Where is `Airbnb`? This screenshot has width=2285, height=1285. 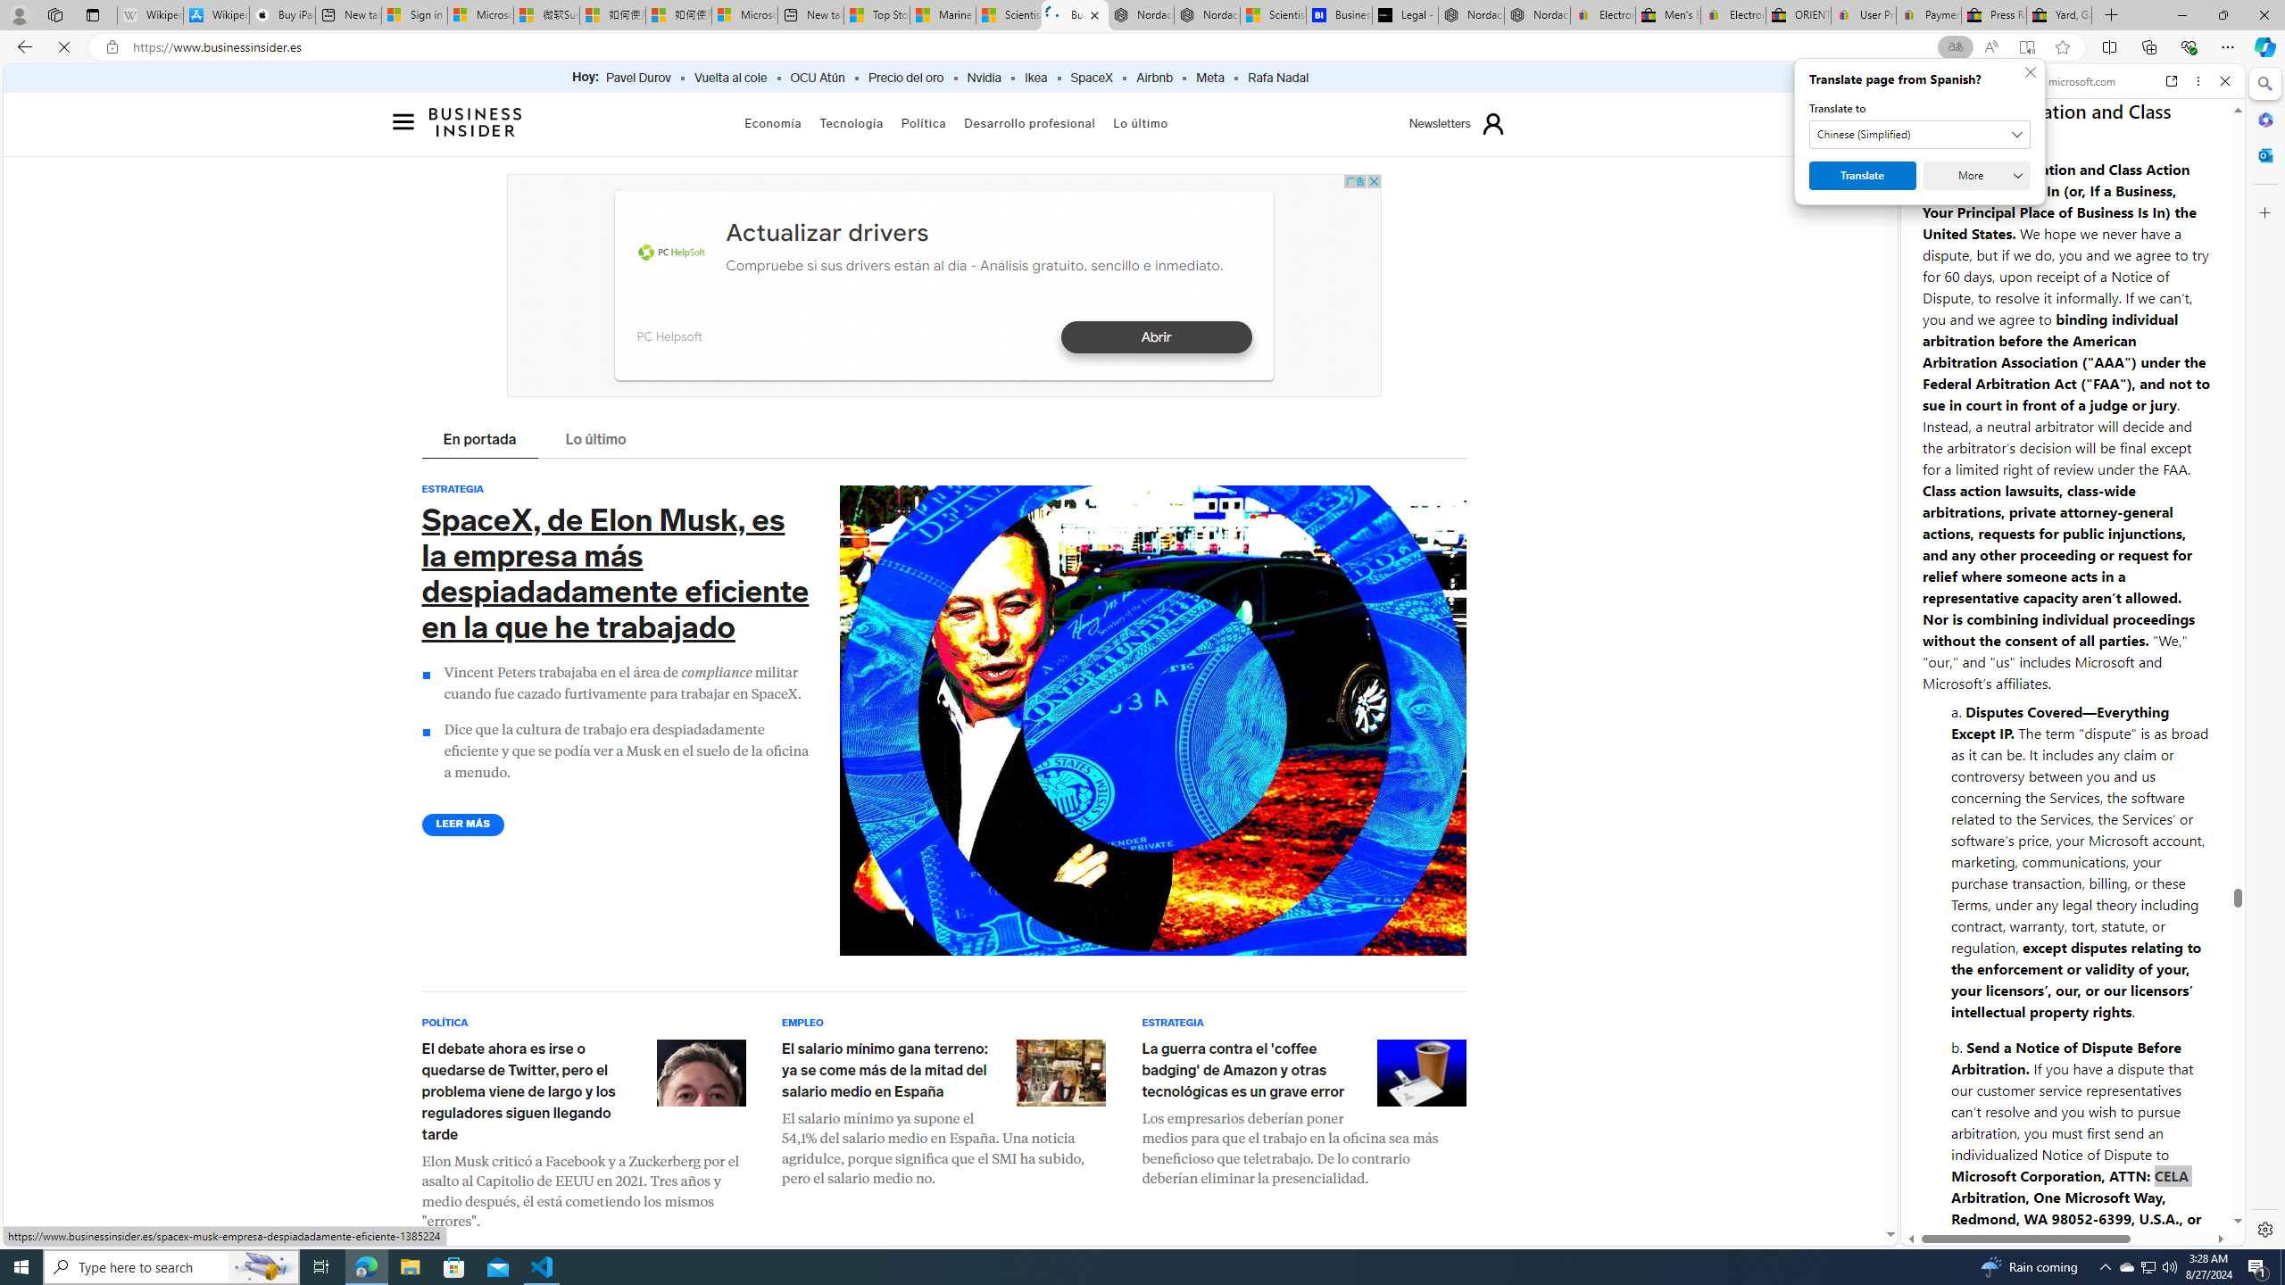
Airbnb is located at coordinates (1153, 79).